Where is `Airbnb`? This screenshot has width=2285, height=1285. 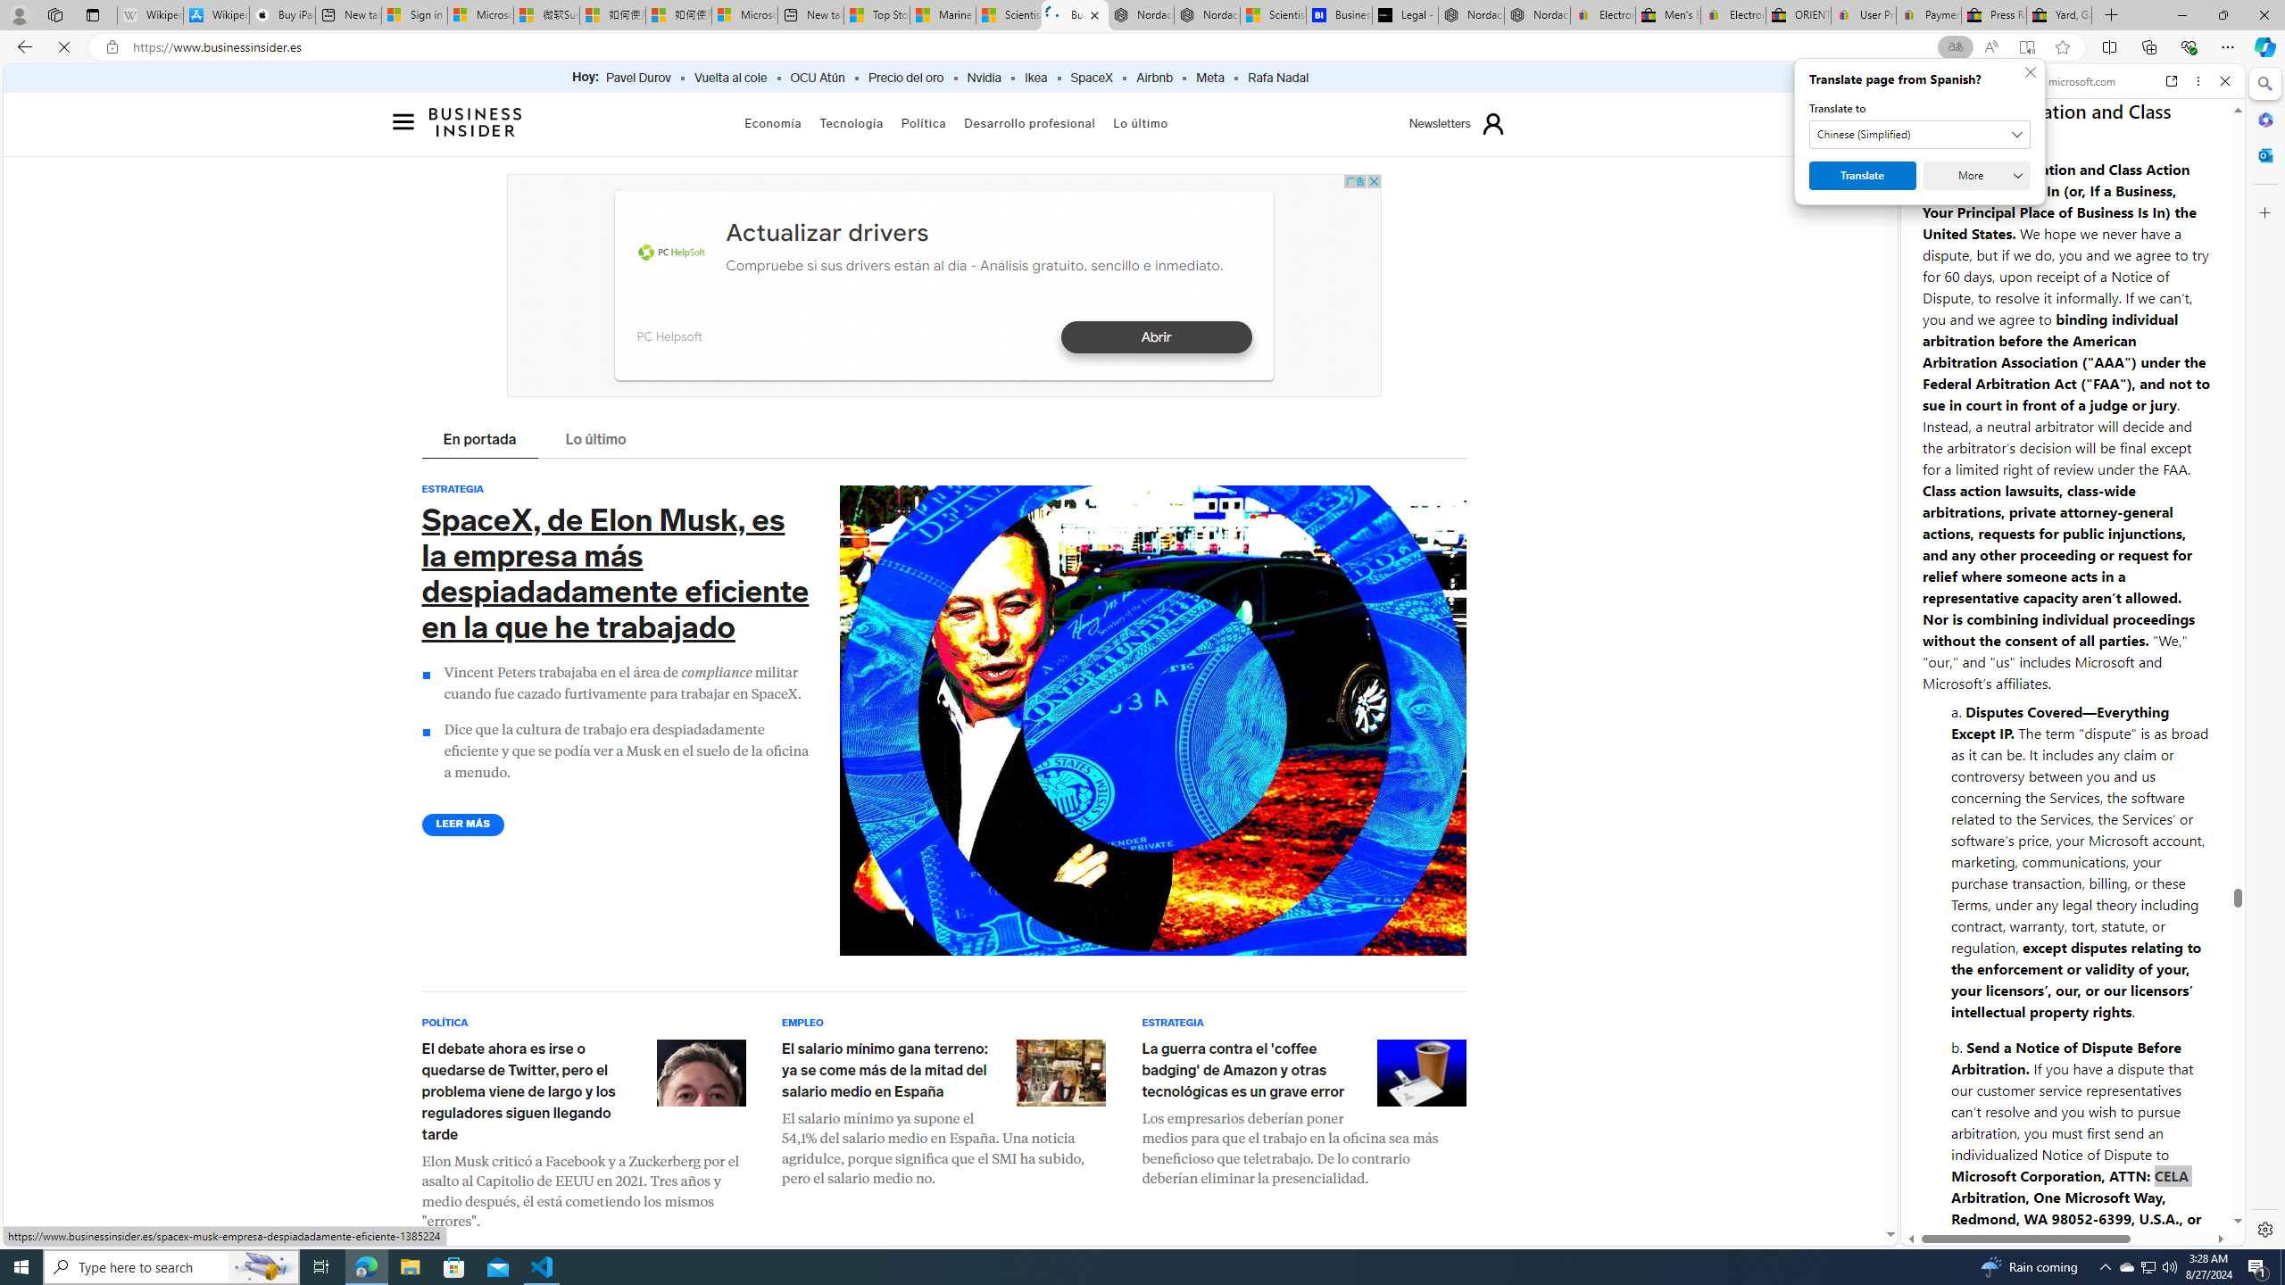
Airbnb is located at coordinates (1153, 79).